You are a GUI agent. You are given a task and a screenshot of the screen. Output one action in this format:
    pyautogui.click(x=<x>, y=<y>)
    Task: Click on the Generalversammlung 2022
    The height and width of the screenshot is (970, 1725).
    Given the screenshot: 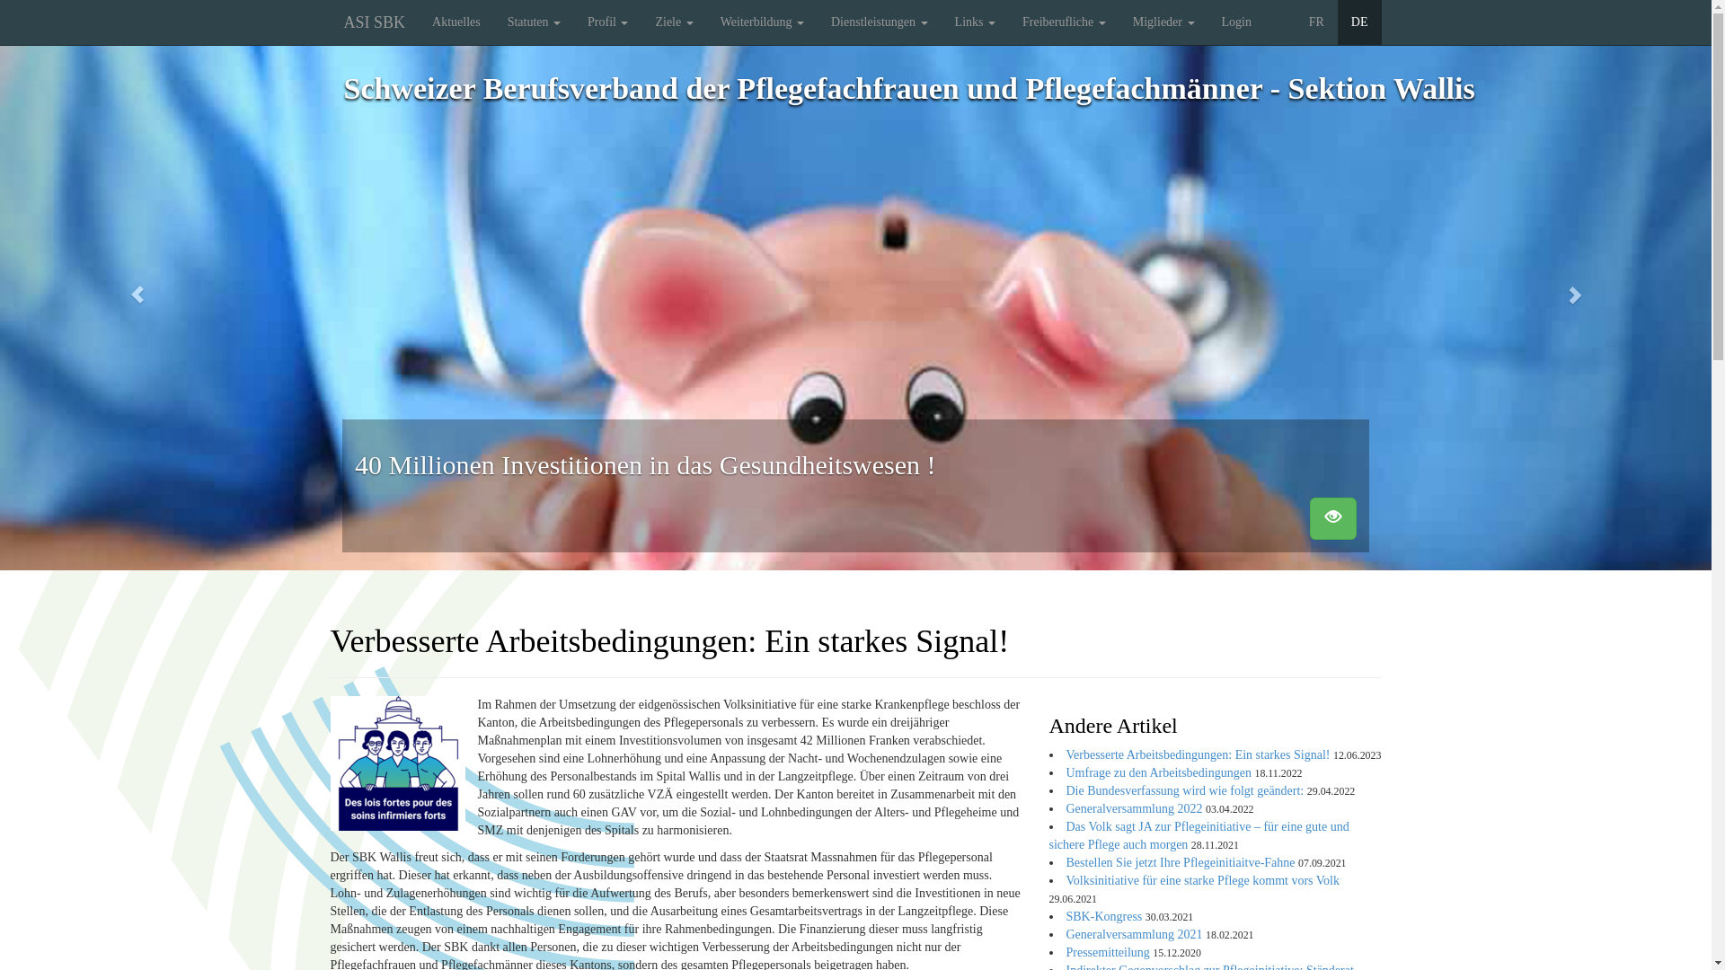 What is the action you would take?
    pyautogui.click(x=1134, y=808)
    